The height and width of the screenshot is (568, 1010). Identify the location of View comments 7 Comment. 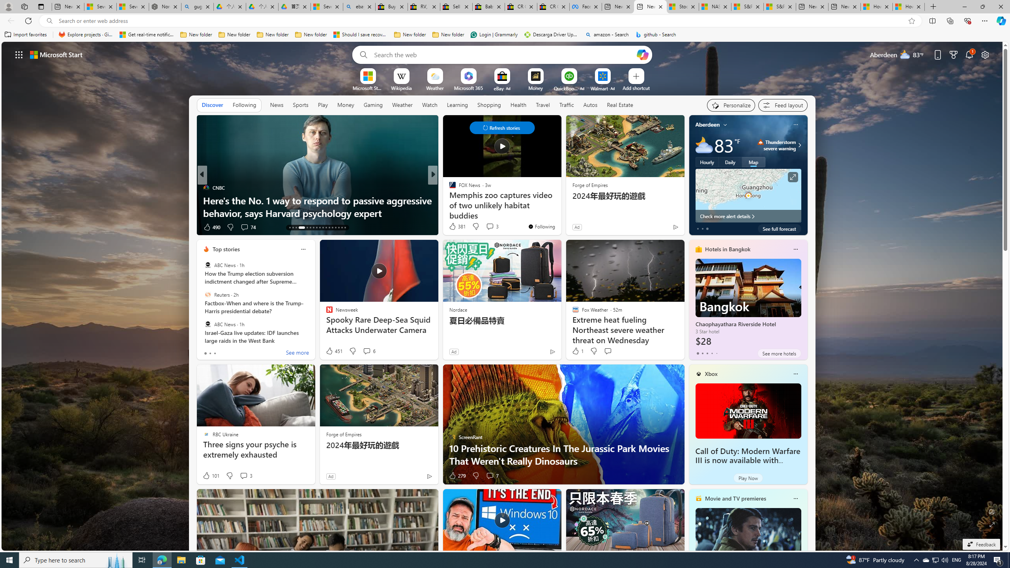
(490, 476).